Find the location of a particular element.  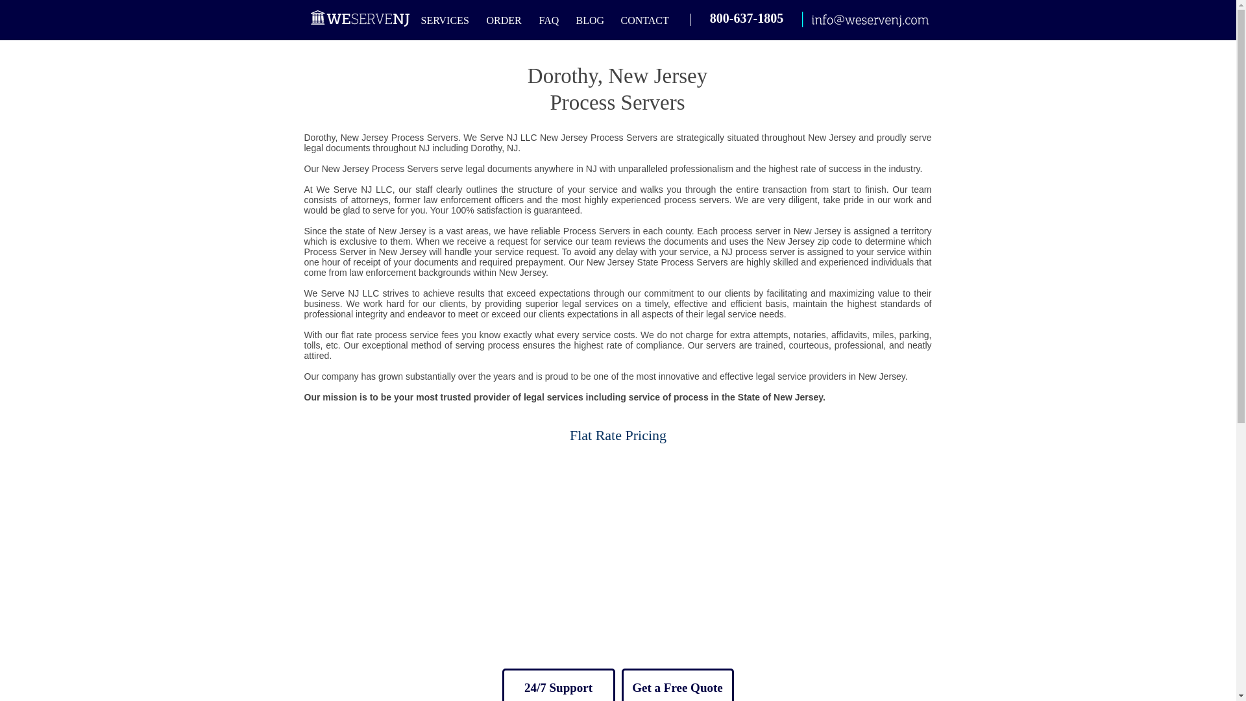

CONTACT is located at coordinates (646, 21).